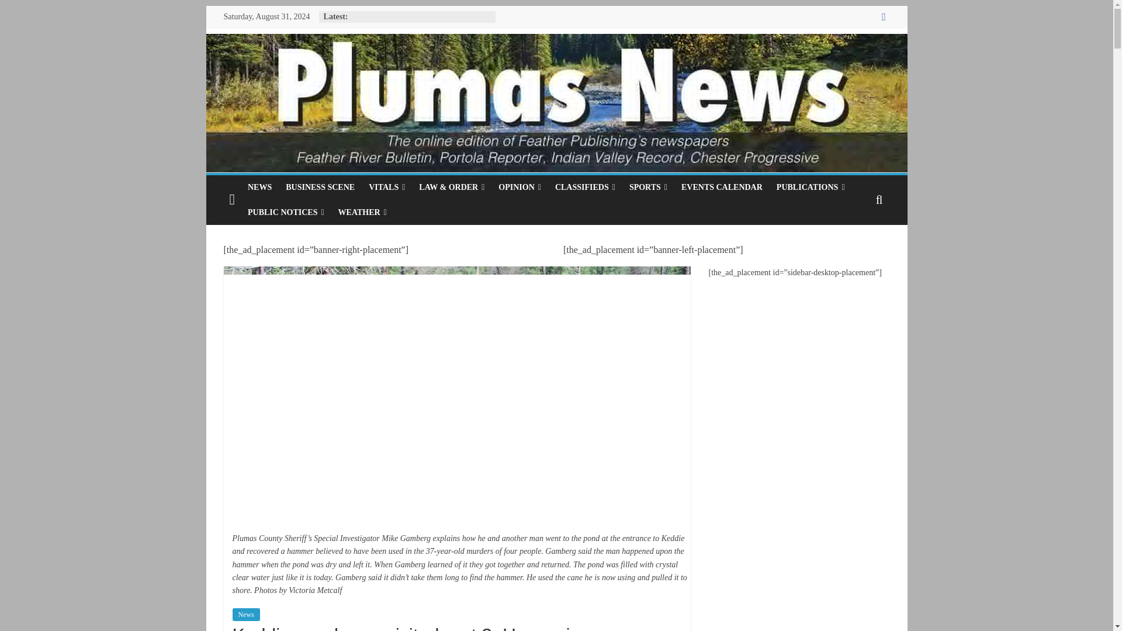  I want to click on PUBLICATIONS, so click(811, 188).